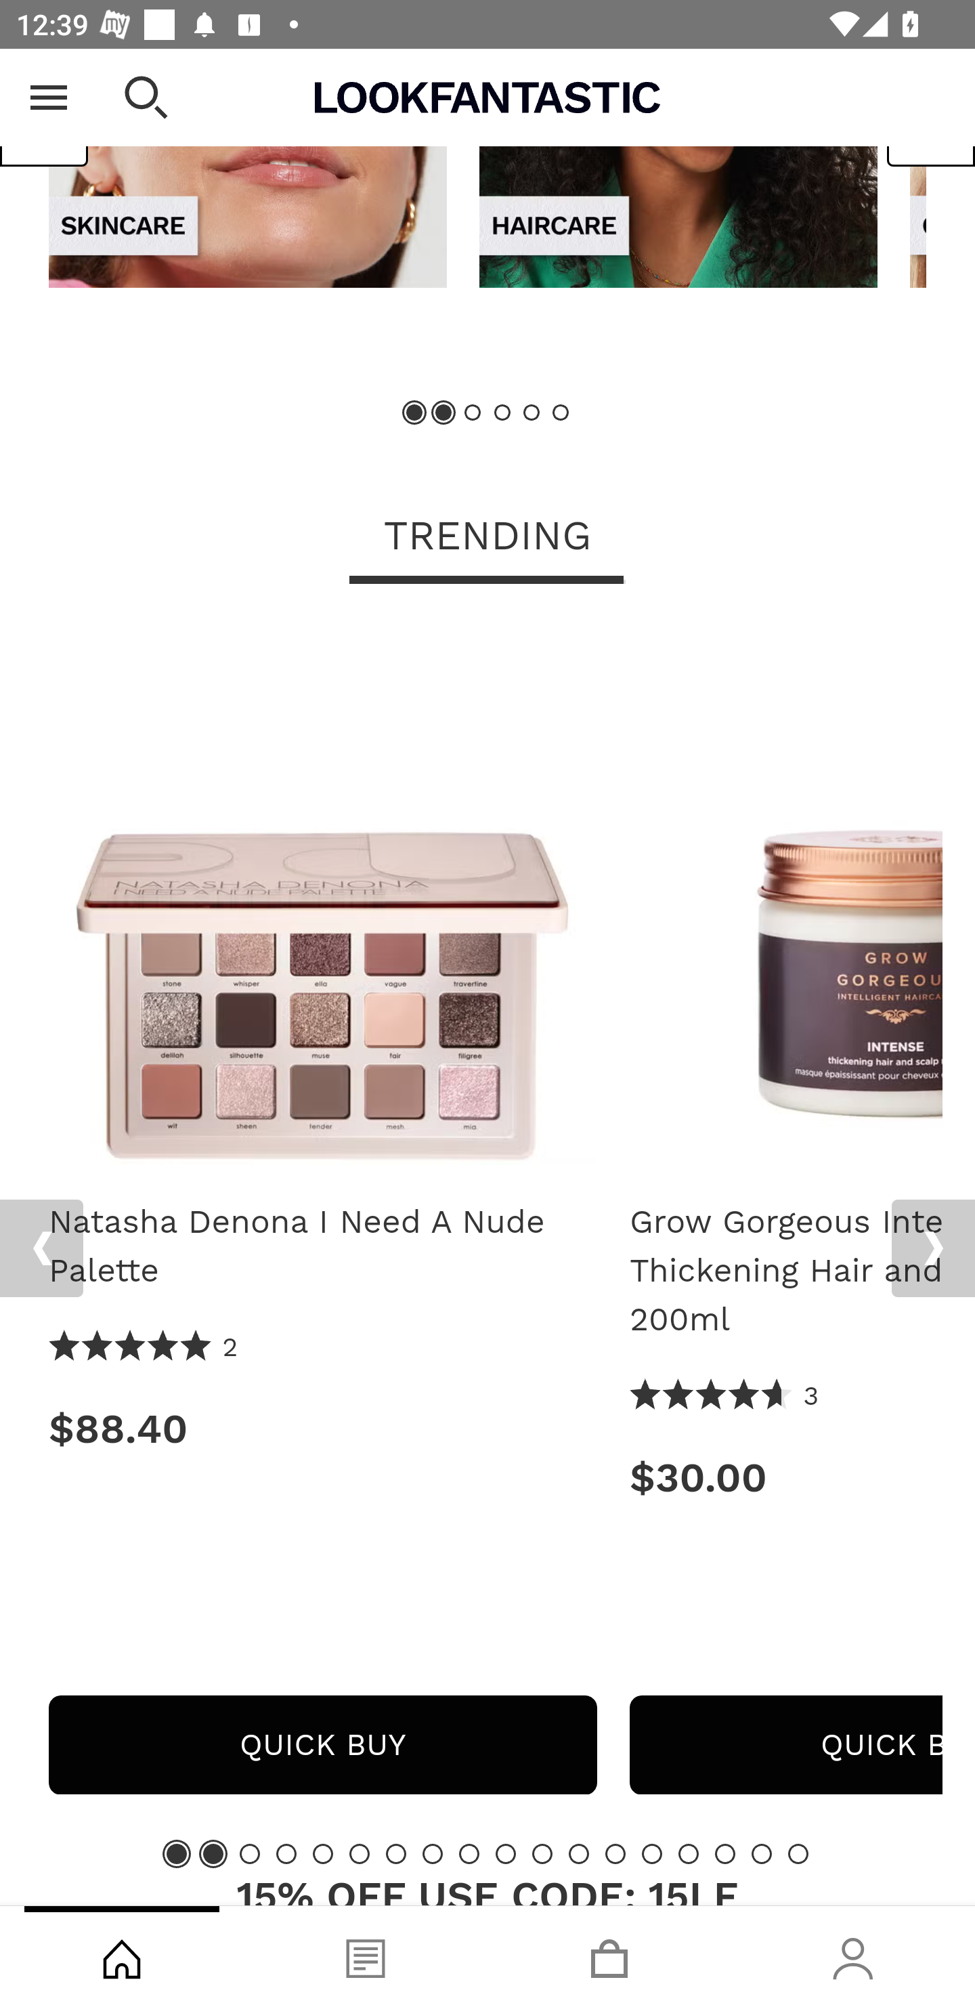  Describe the element at coordinates (322, 899) in the screenshot. I see `Natasha Denona I Need A Nude Palette` at that location.